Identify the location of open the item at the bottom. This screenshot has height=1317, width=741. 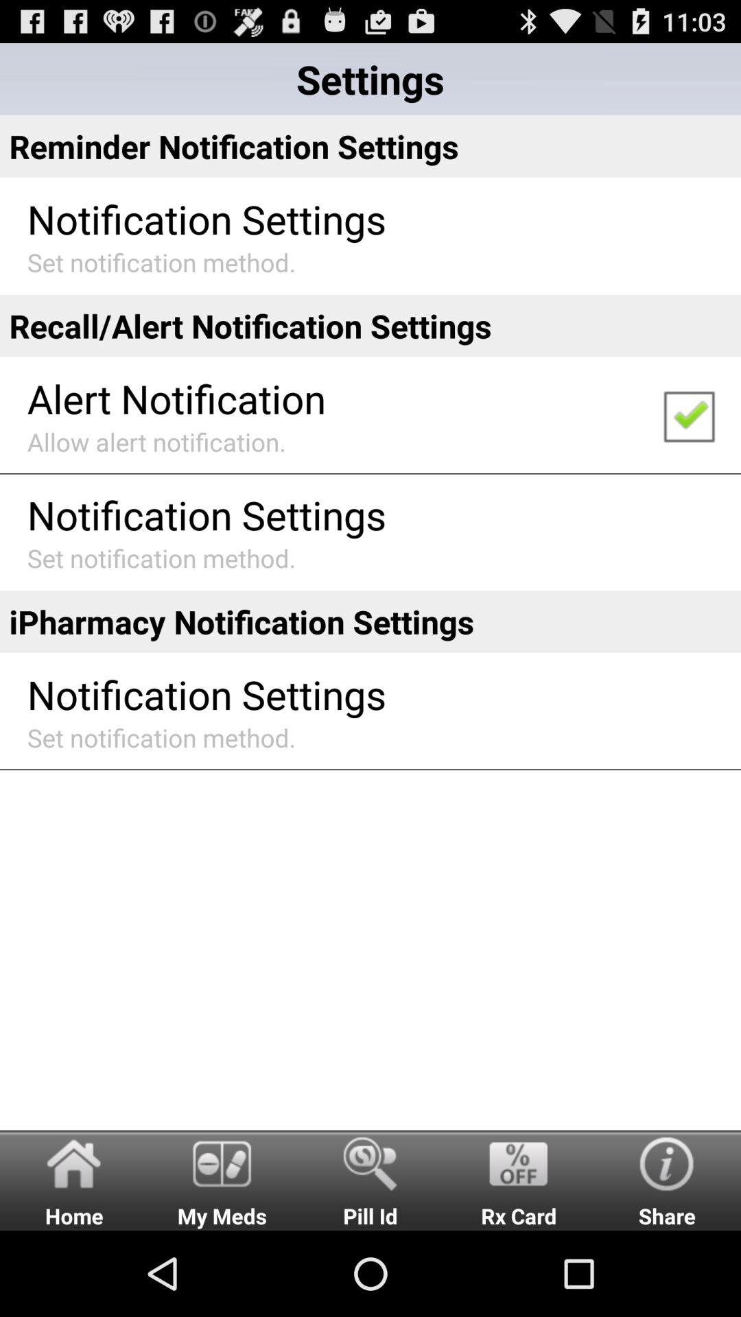
(370, 1180).